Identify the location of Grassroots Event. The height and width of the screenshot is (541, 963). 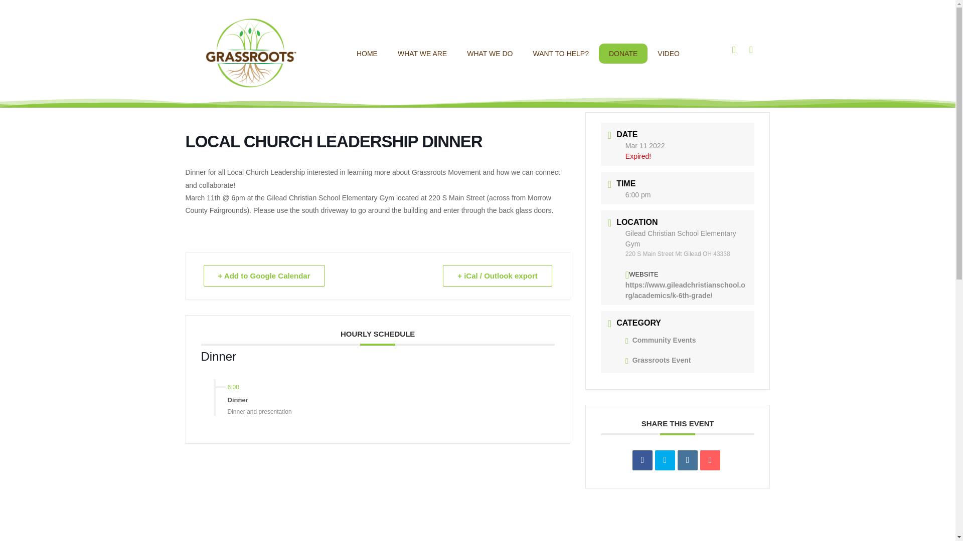
(658, 360).